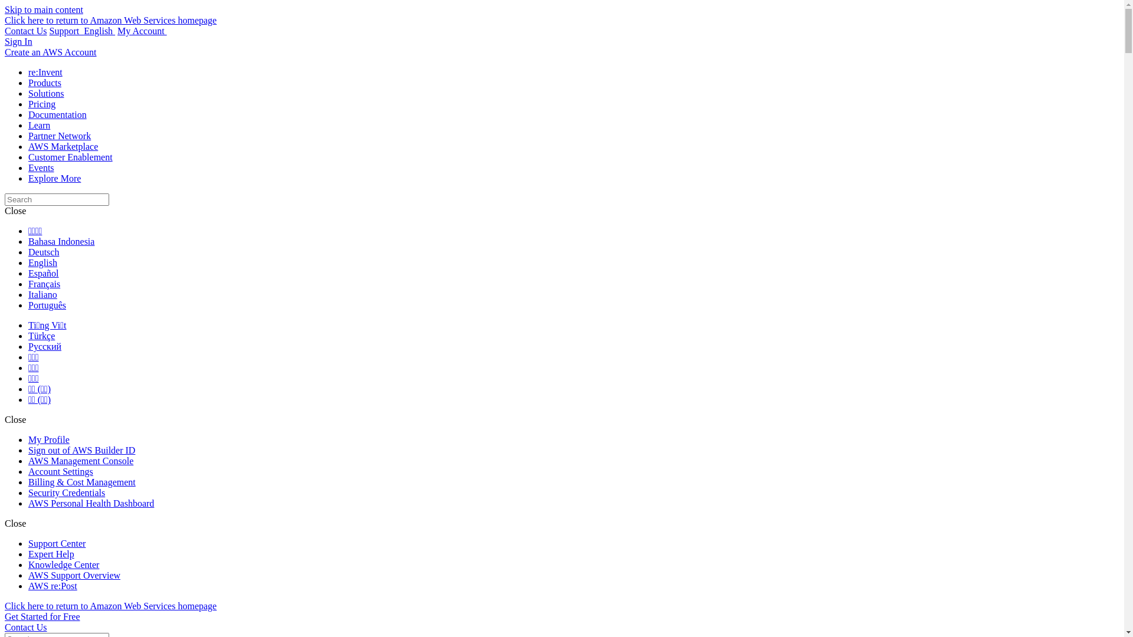 This screenshot has width=1133, height=637. Describe the element at coordinates (71, 157) in the screenshot. I see `Customer Enablement` at that location.